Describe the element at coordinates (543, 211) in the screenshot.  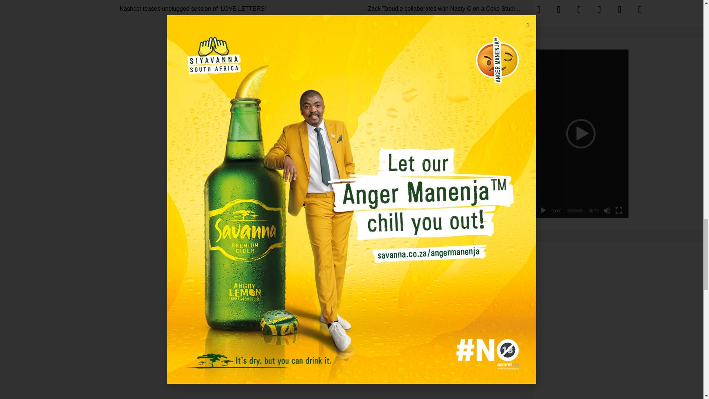
I see `Play` at that location.